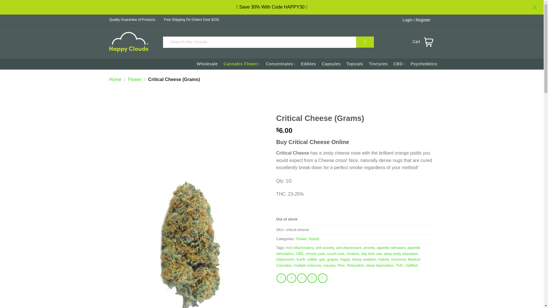 The image size is (548, 308). I want to click on Share on Twitter, so click(291, 278).